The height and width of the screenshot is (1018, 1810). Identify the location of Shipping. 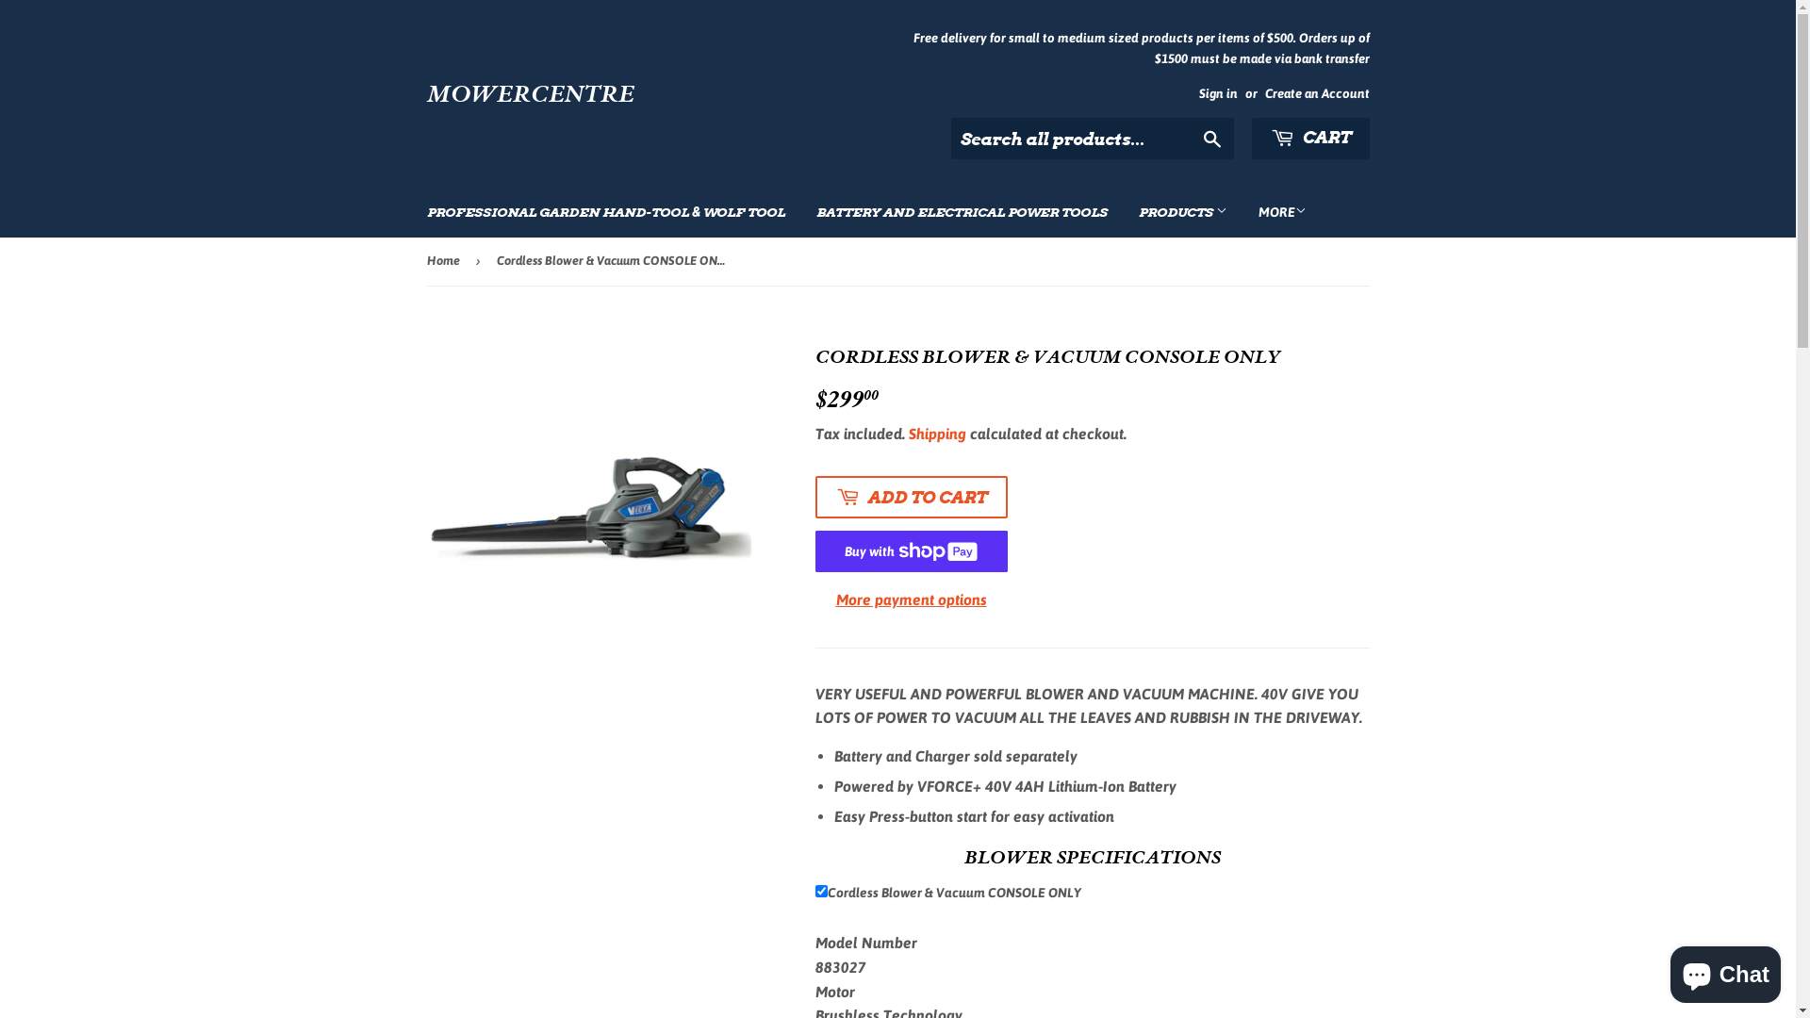
(937, 434).